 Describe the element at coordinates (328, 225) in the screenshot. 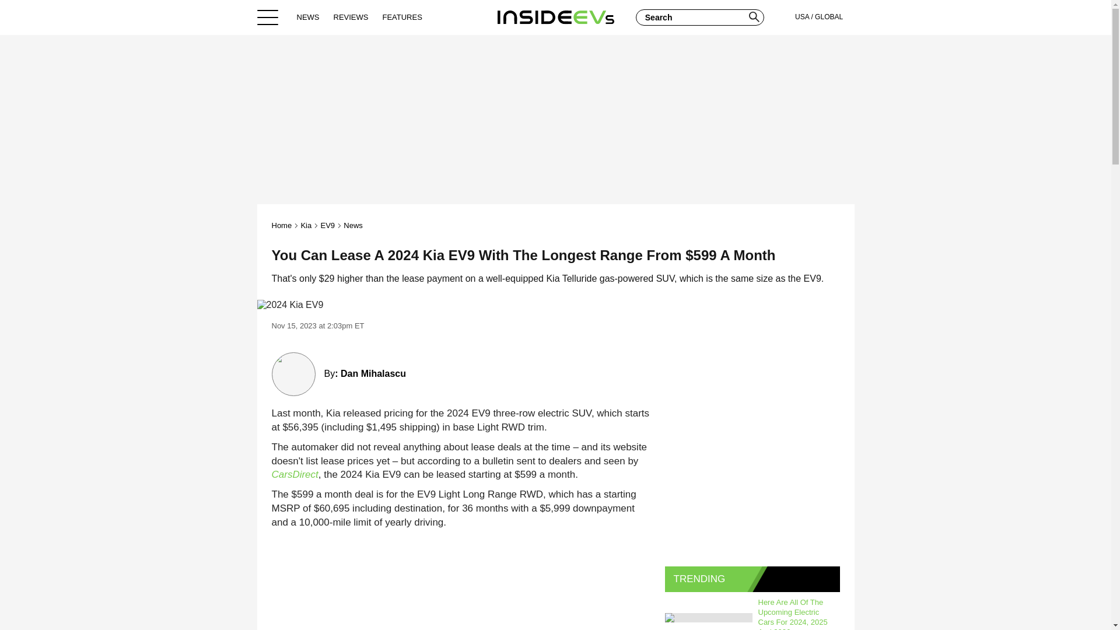

I see `EV9` at that location.